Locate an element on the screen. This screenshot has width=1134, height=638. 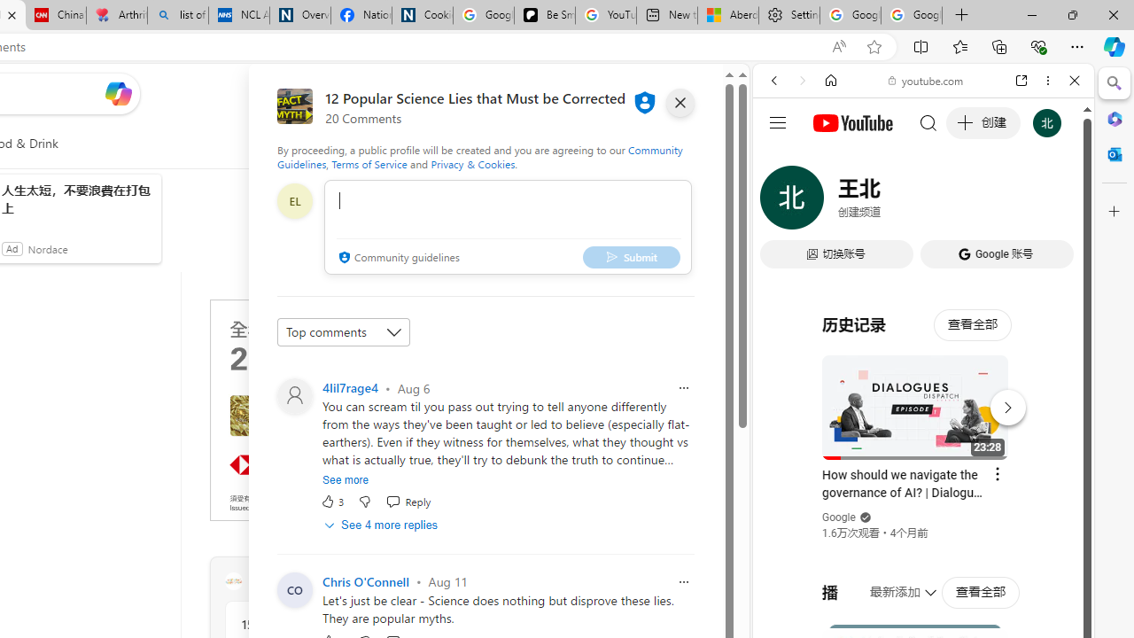
Search Filter, VIDEOS is located at coordinates (891, 202).